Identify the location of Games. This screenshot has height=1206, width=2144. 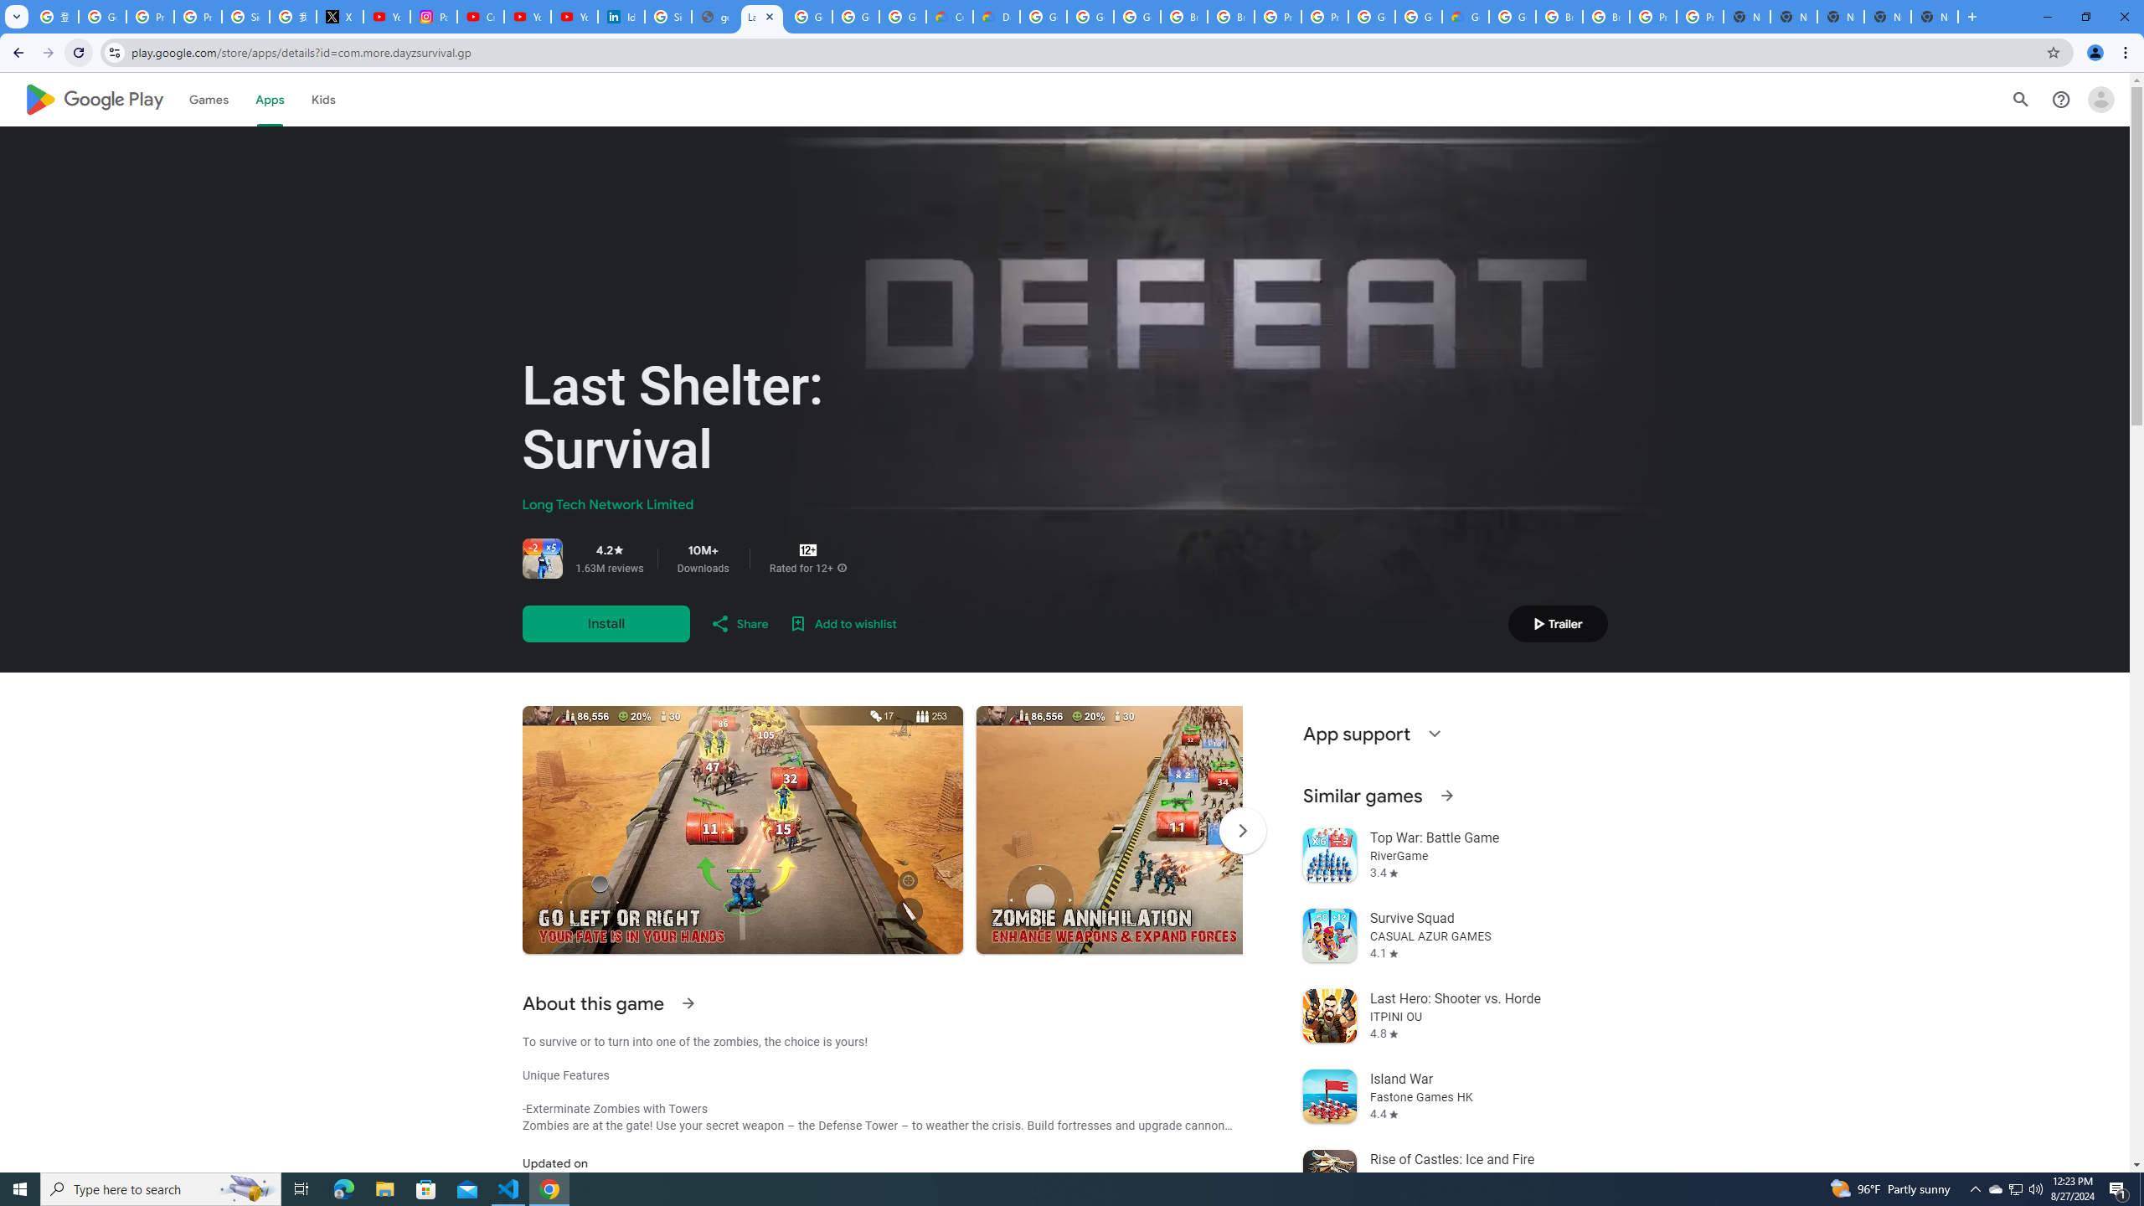
(209, 99).